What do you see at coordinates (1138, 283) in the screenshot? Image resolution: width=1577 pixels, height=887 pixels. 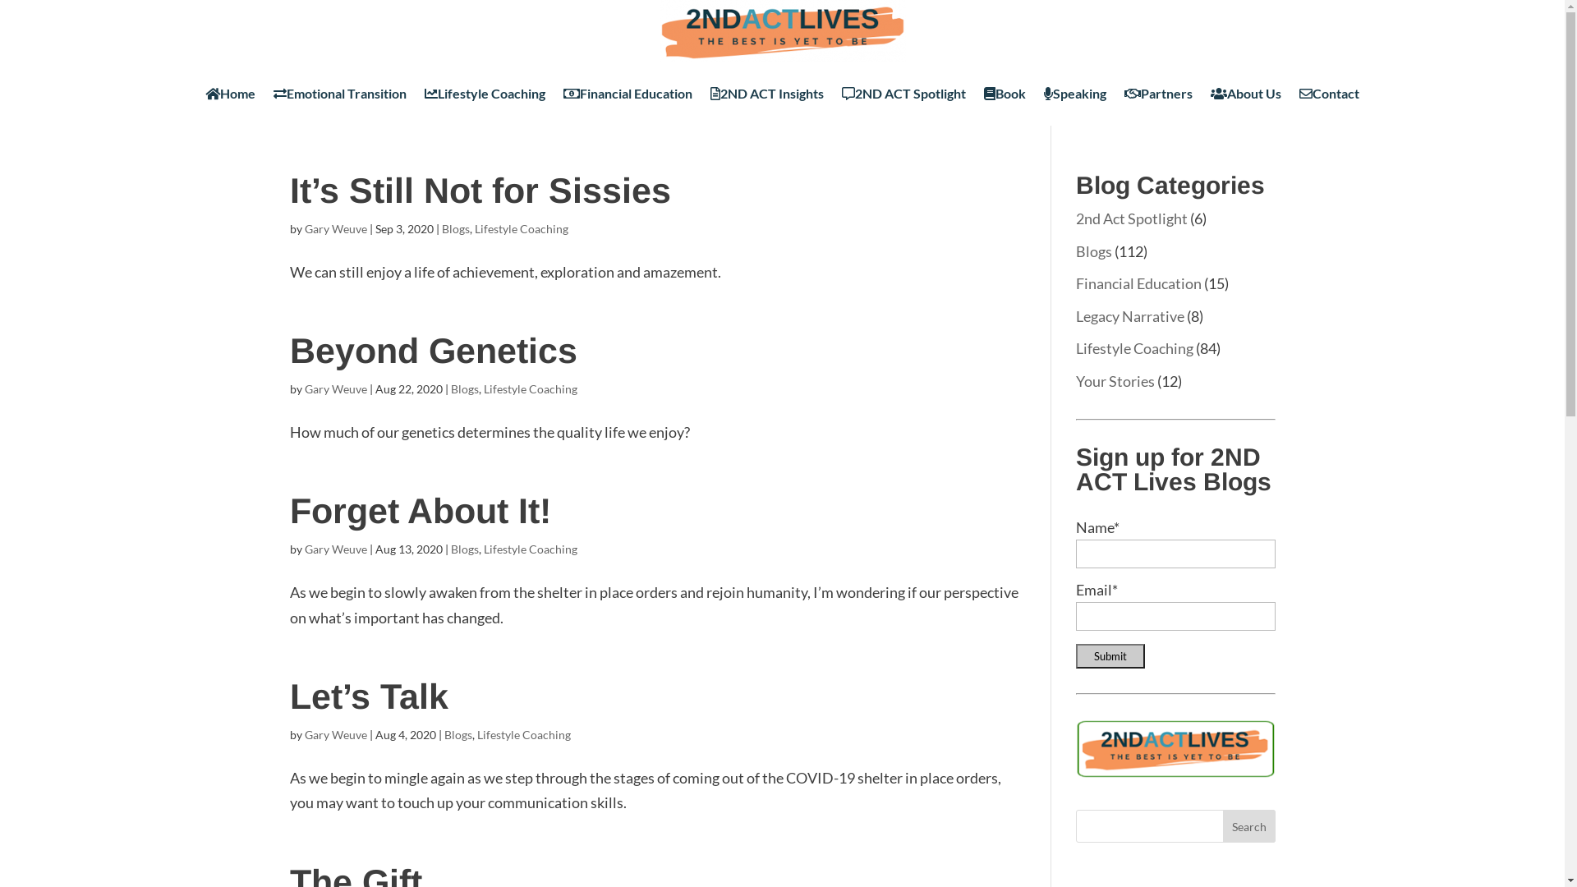 I see `Financial Education` at bounding box center [1138, 283].